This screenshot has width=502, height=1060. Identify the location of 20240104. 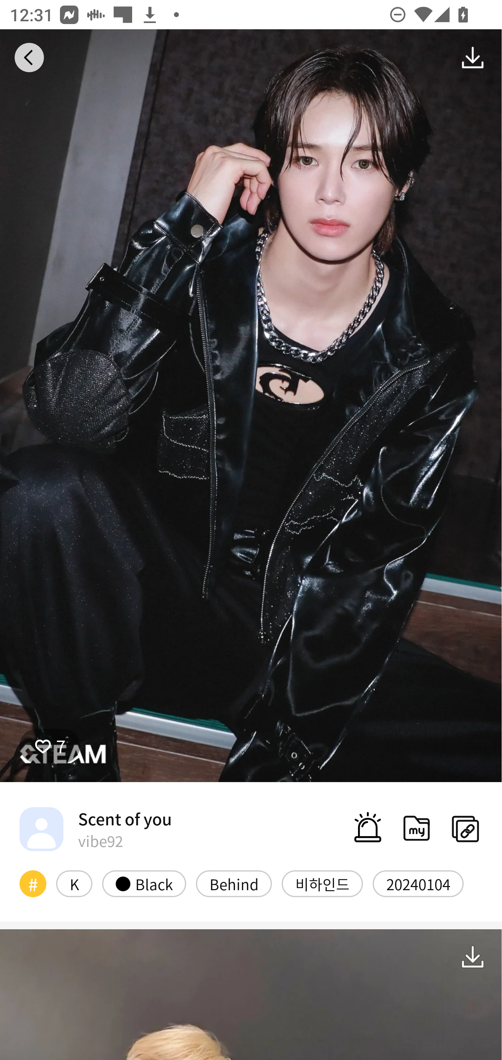
(418, 883).